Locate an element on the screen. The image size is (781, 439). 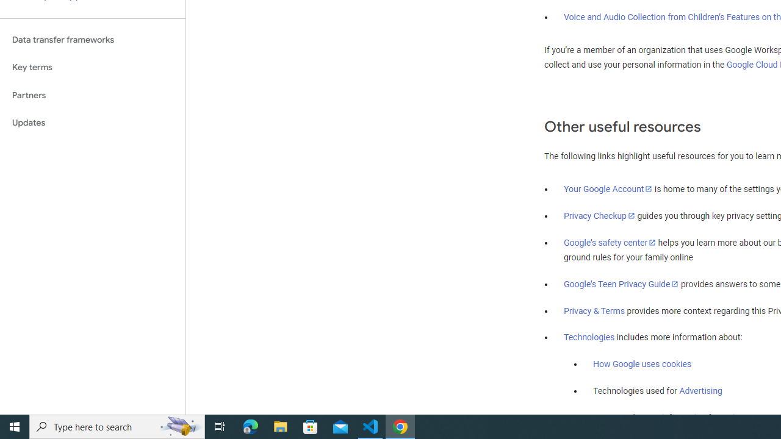
Data transfer frameworks is located at coordinates (93, 40).